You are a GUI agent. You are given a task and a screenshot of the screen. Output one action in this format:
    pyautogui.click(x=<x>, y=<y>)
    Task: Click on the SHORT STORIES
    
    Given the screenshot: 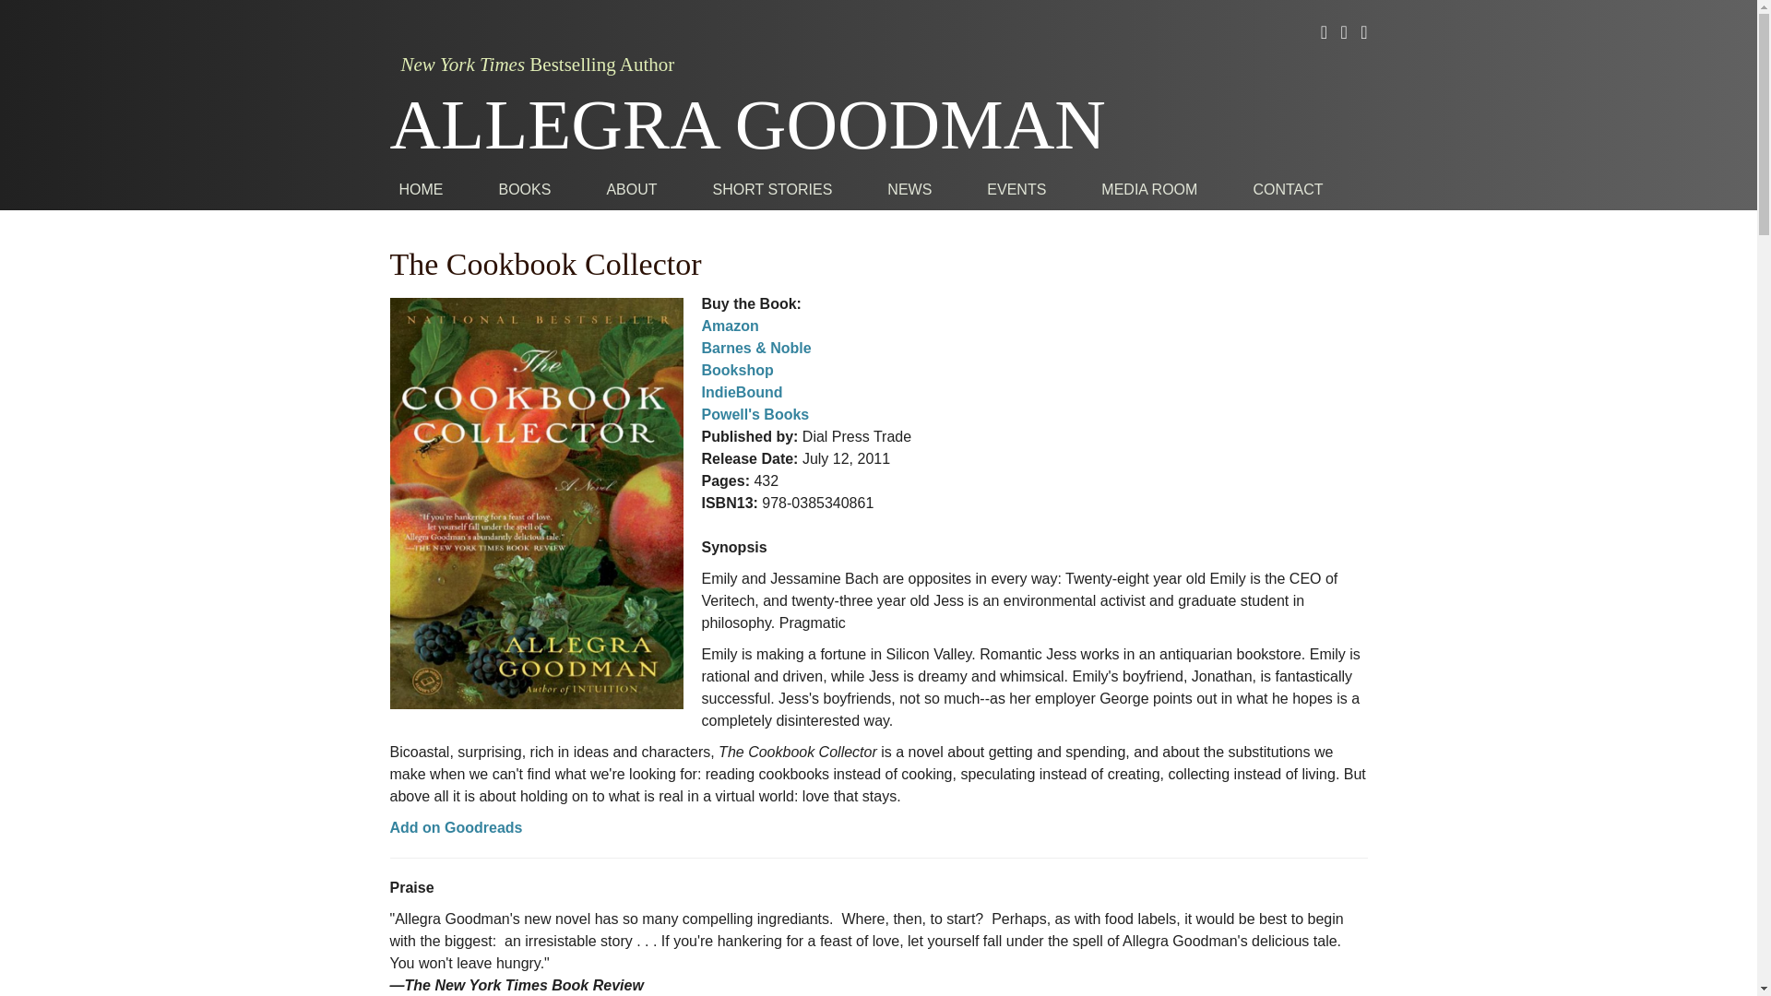 What is the action you would take?
    pyautogui.click(x=773, y=189)
    